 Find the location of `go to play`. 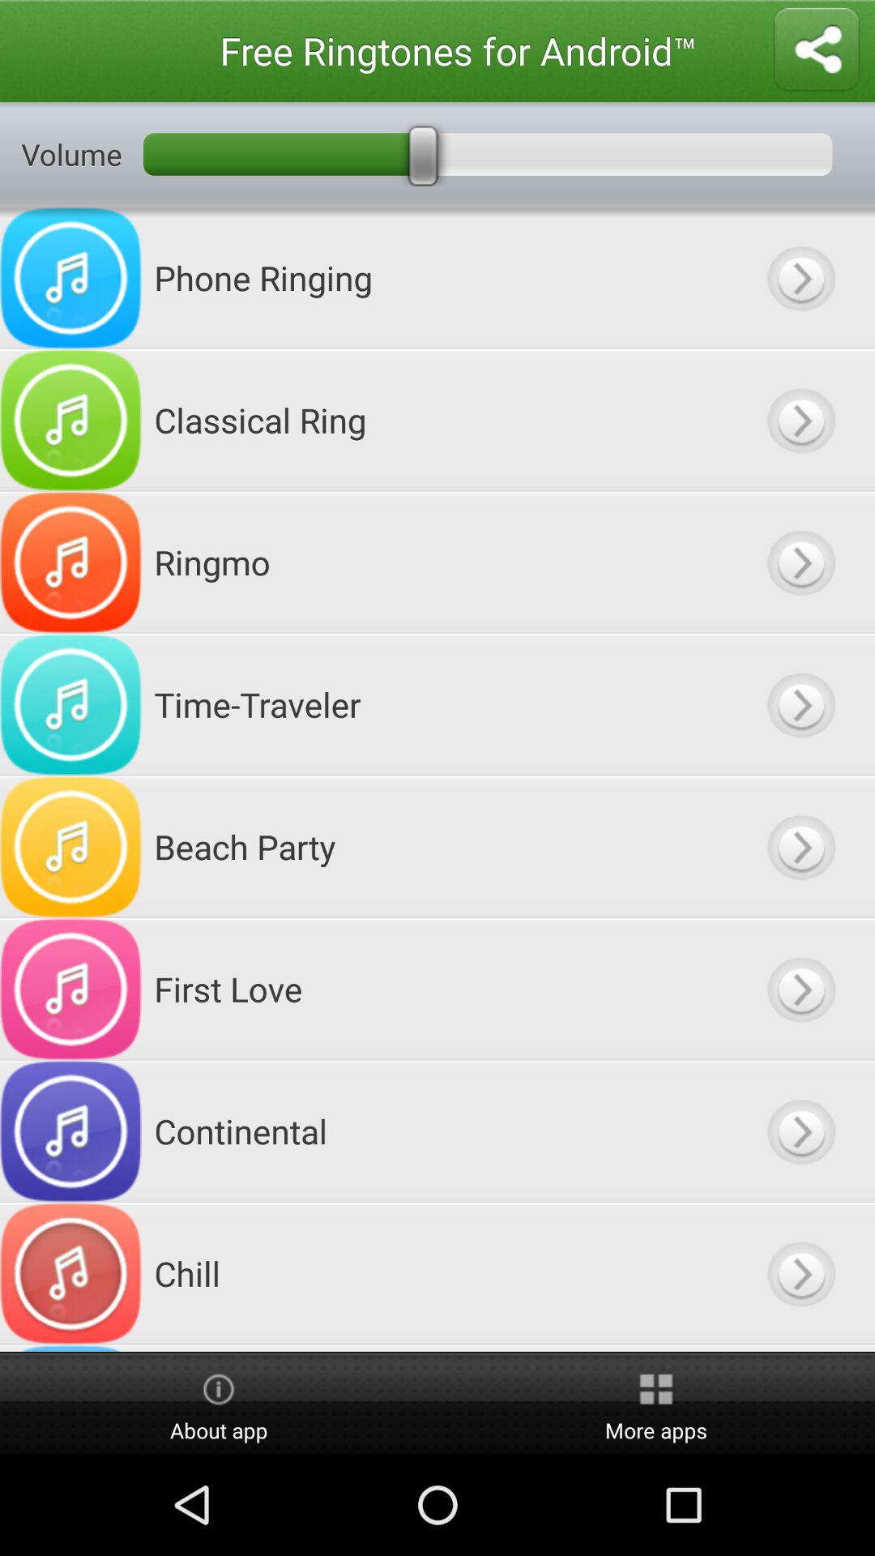

go to play is located at coordinates (800, 1274).